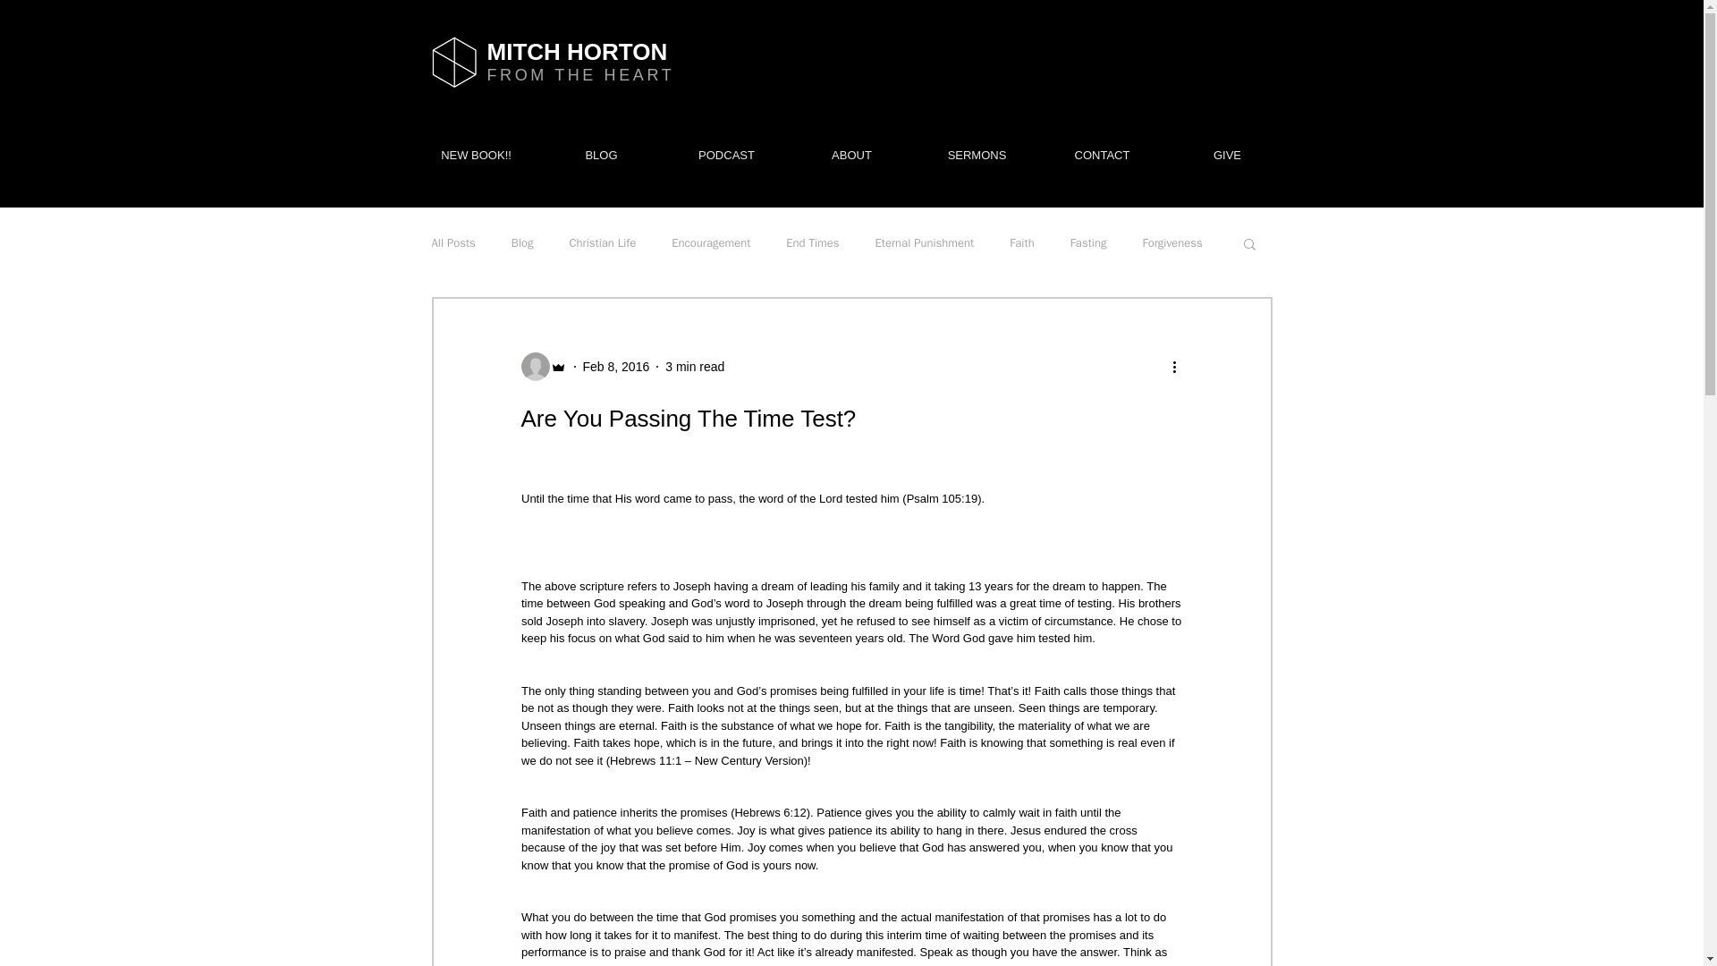  What do you see at coordinates (579, 75) in the screenshot?
I see `FROM THE HEART` at bounding box center [579, 75].